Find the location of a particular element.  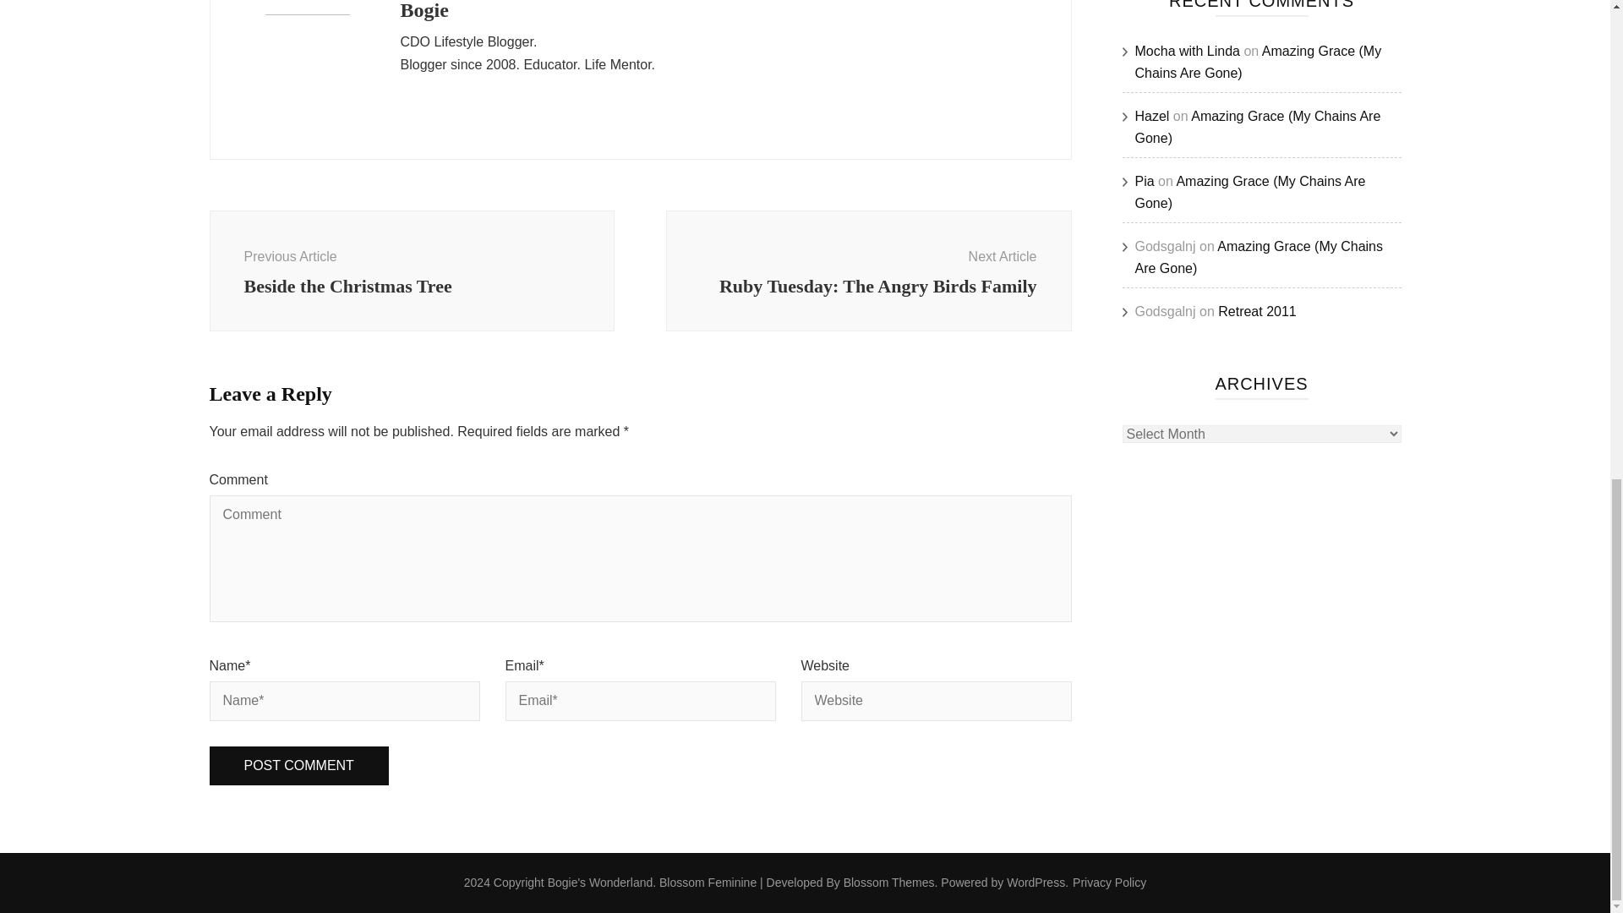

Bogie's Wonderland is located at coordinates (412, 271).